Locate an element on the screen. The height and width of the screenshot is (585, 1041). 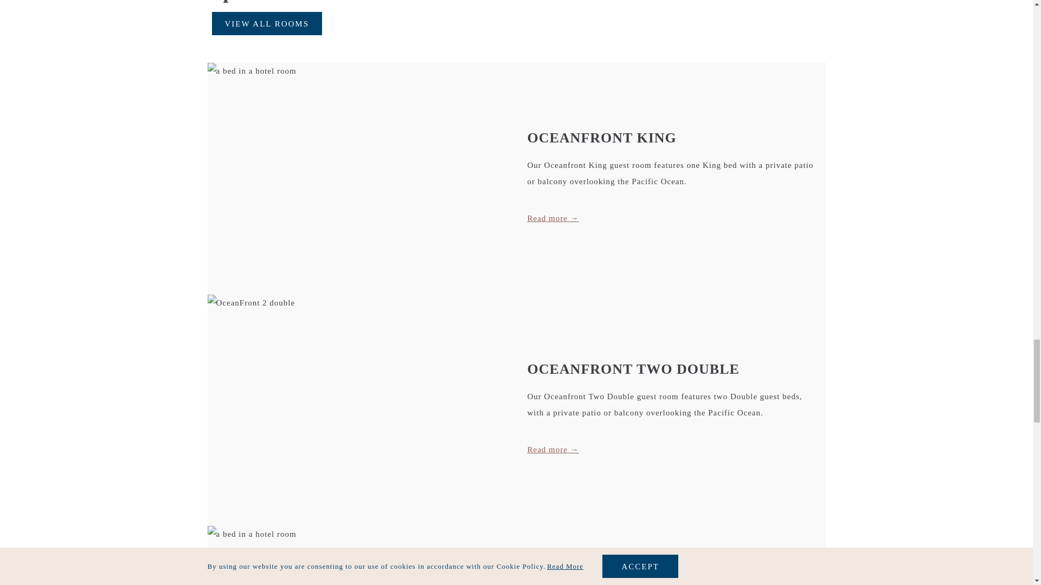
VIEW ALL ROOMS is located at coordinates (266, 23).